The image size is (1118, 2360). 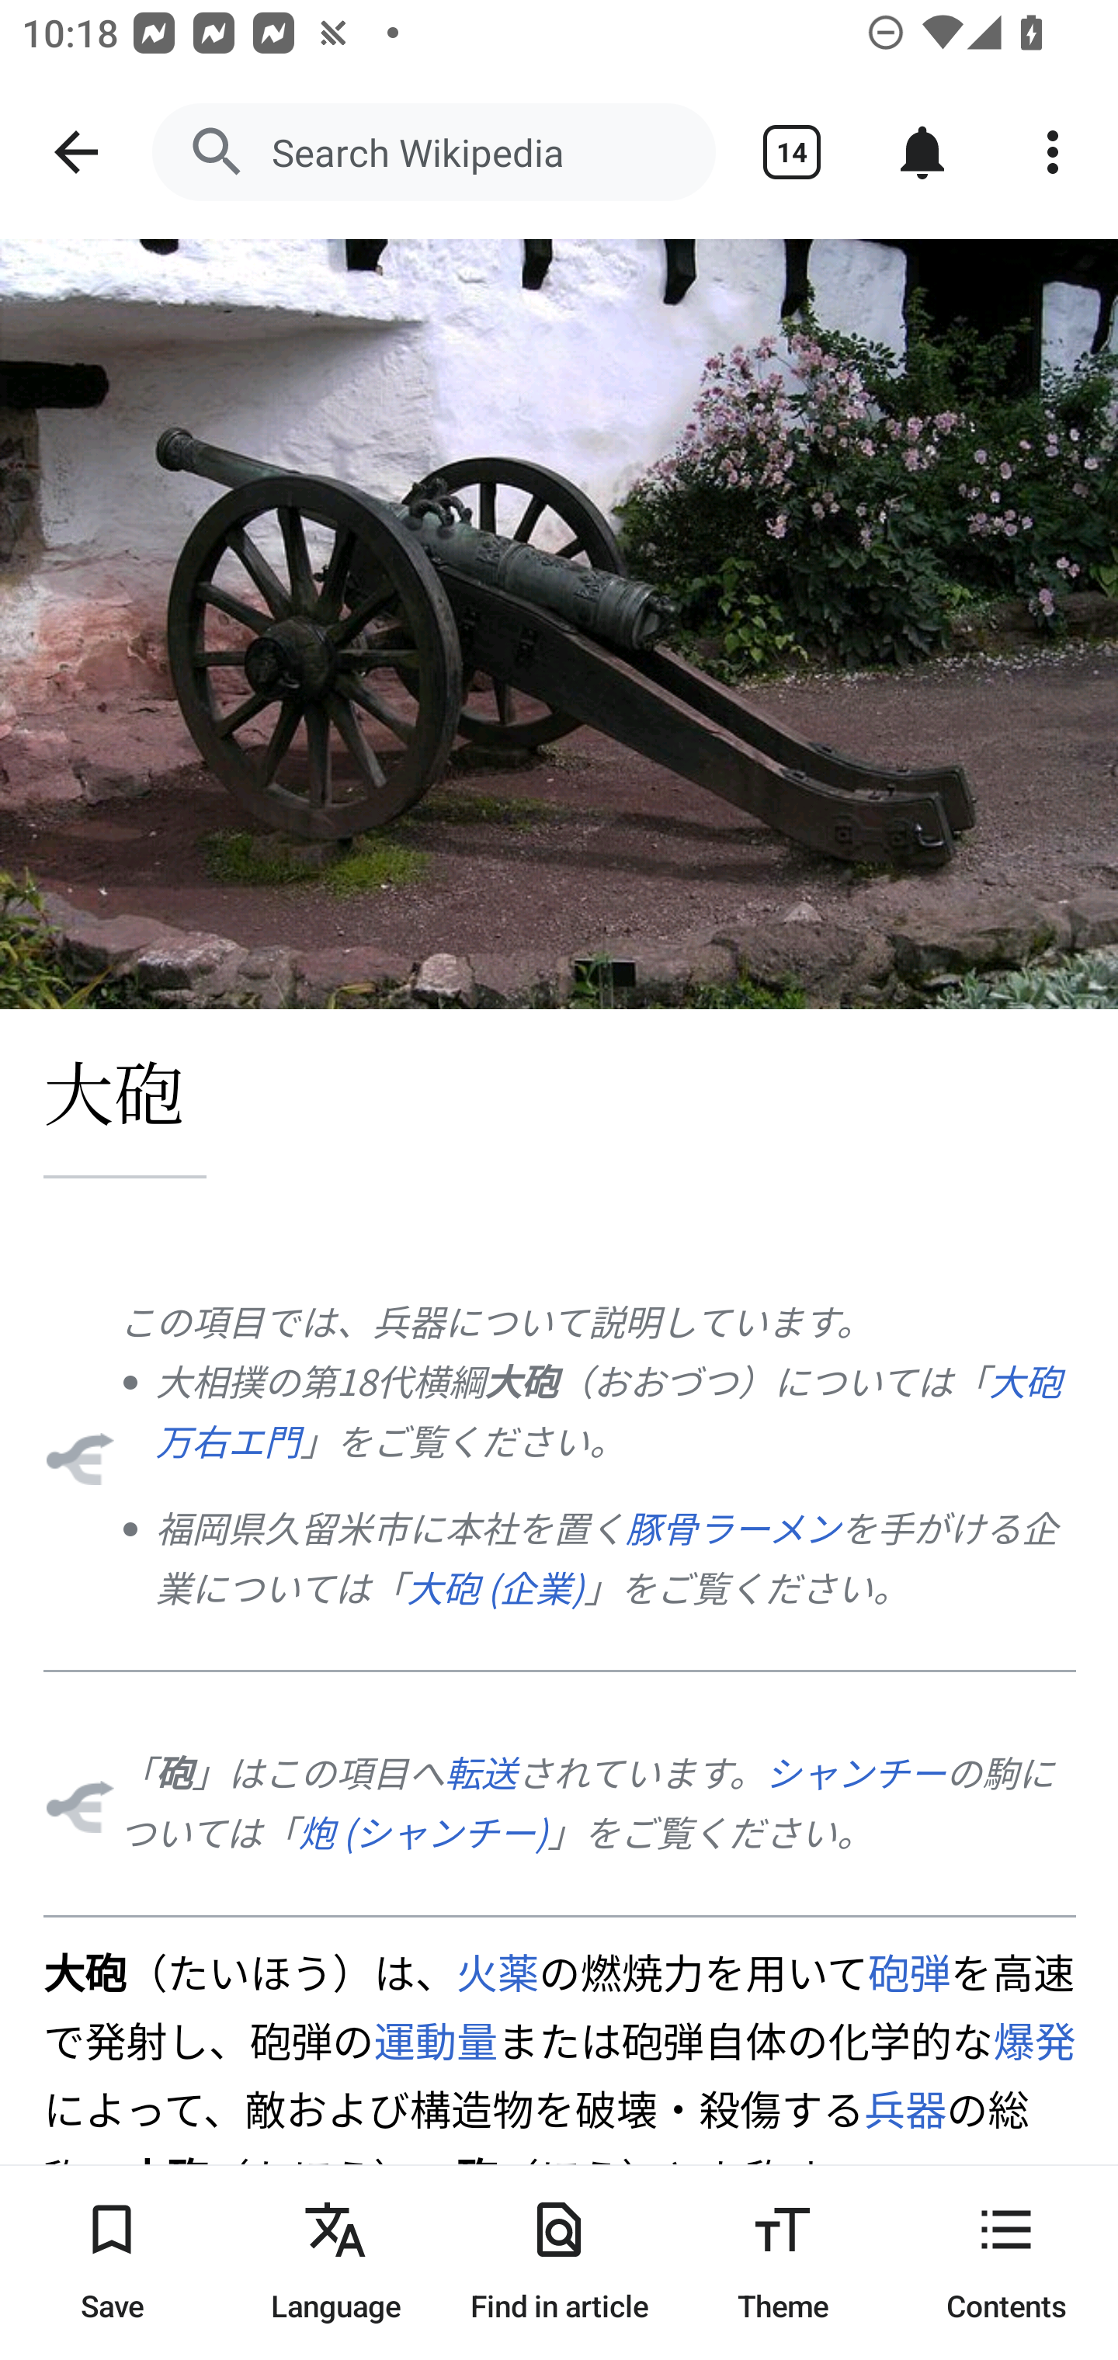 I want to click on シャンチー, so click(x=856, y=1771).